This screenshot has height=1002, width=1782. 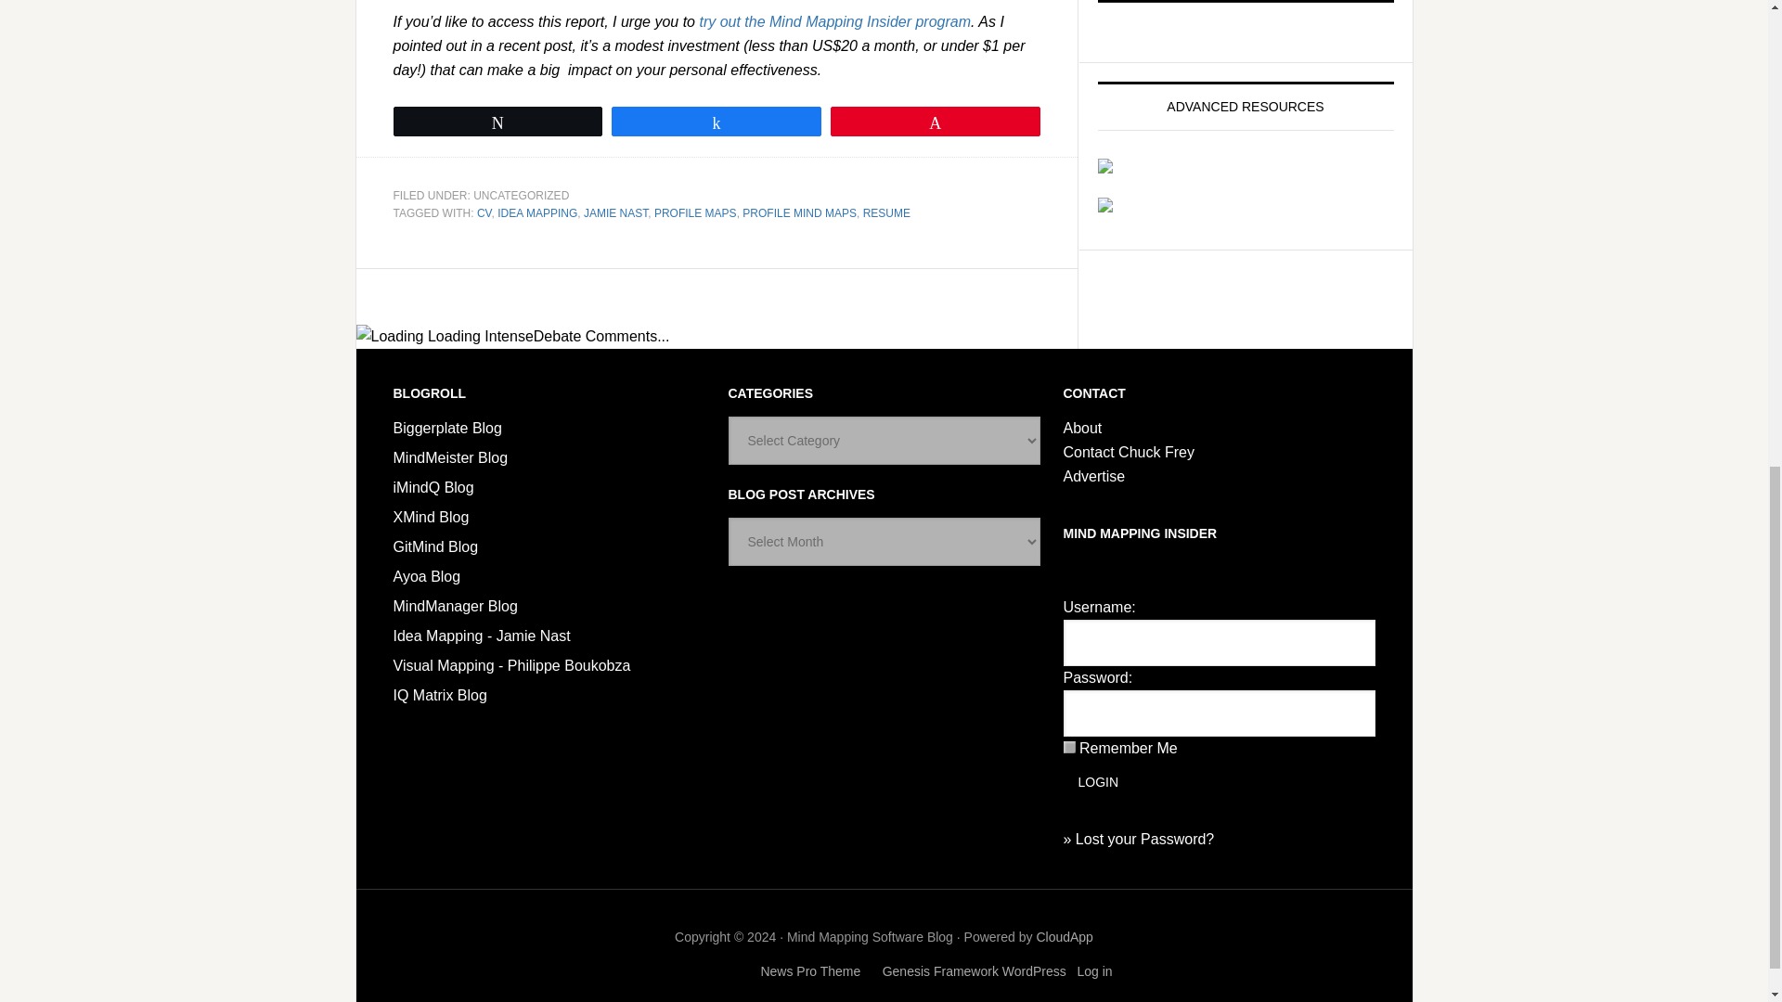 I want to click on CV, so click(x=484, y=212).